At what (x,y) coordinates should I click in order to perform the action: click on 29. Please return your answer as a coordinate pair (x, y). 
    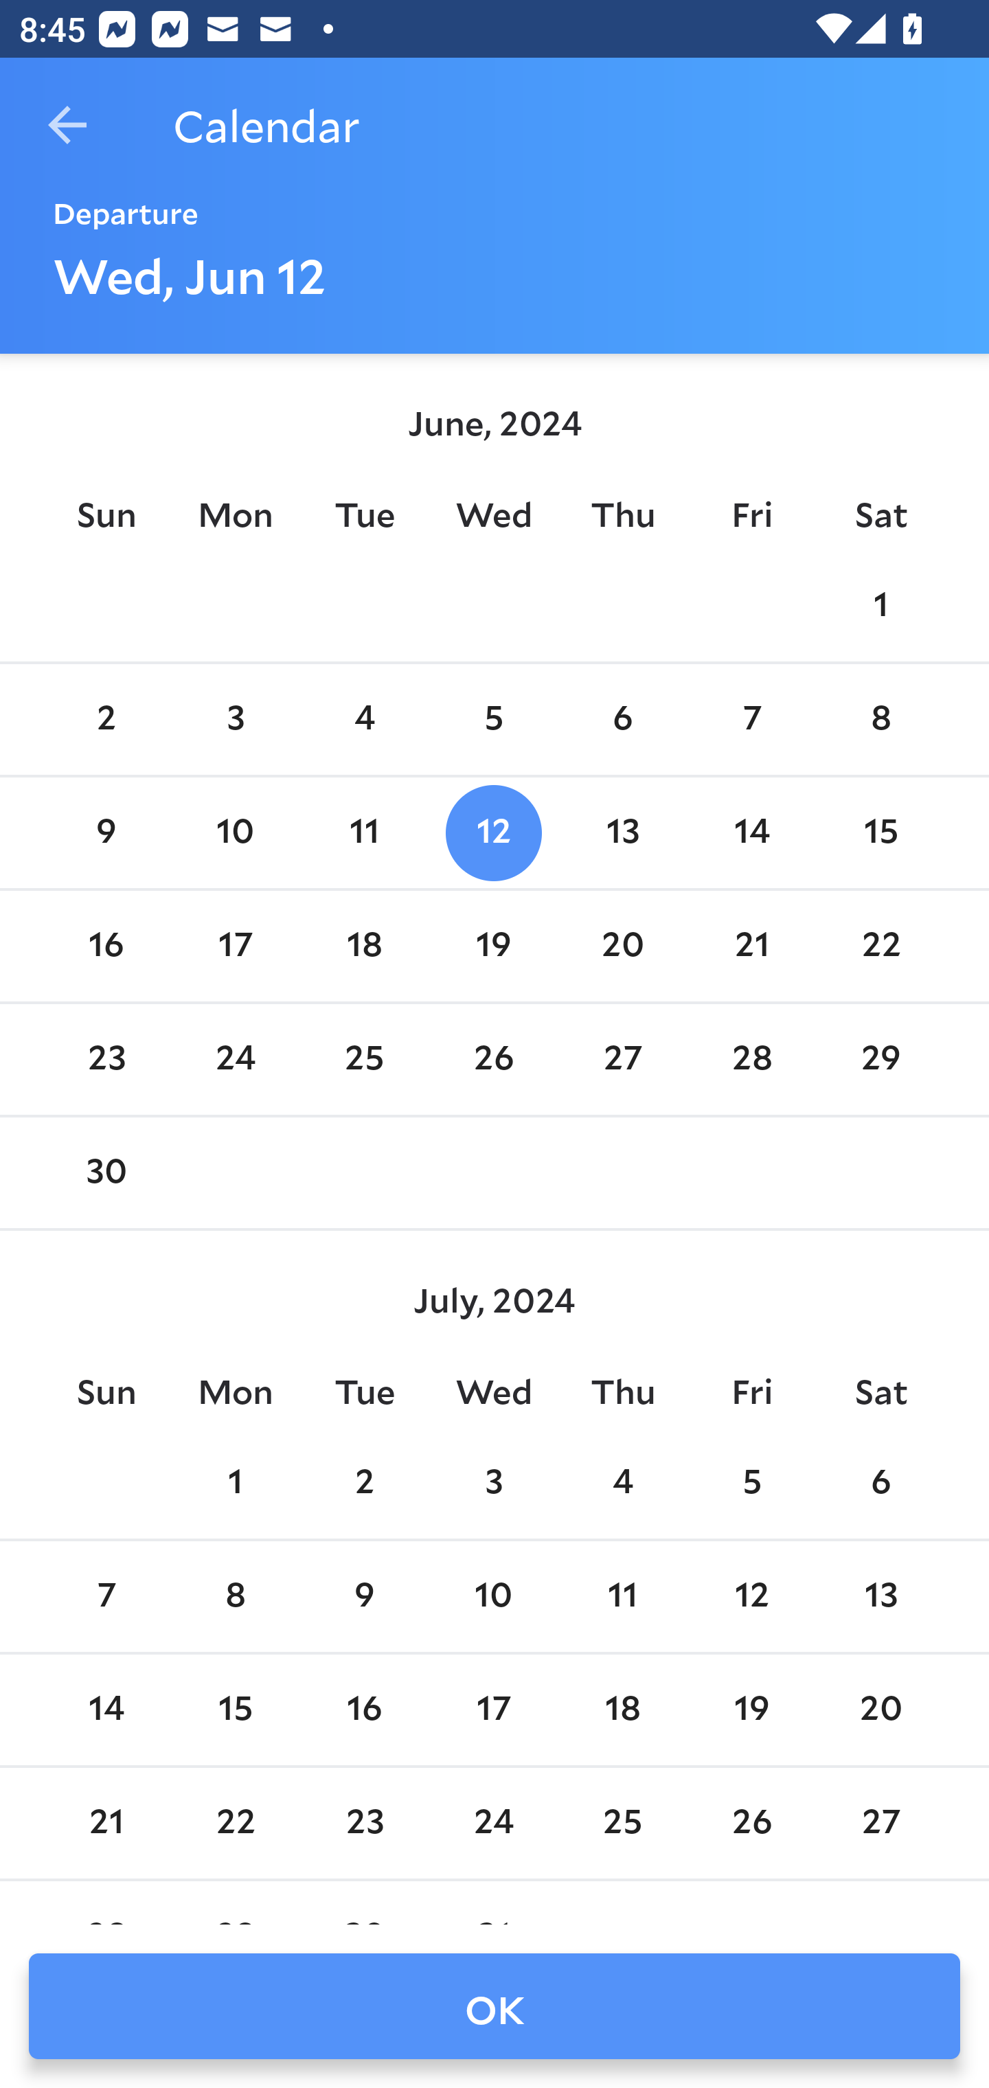
    Looking at the image, I should click on (880, 1060).